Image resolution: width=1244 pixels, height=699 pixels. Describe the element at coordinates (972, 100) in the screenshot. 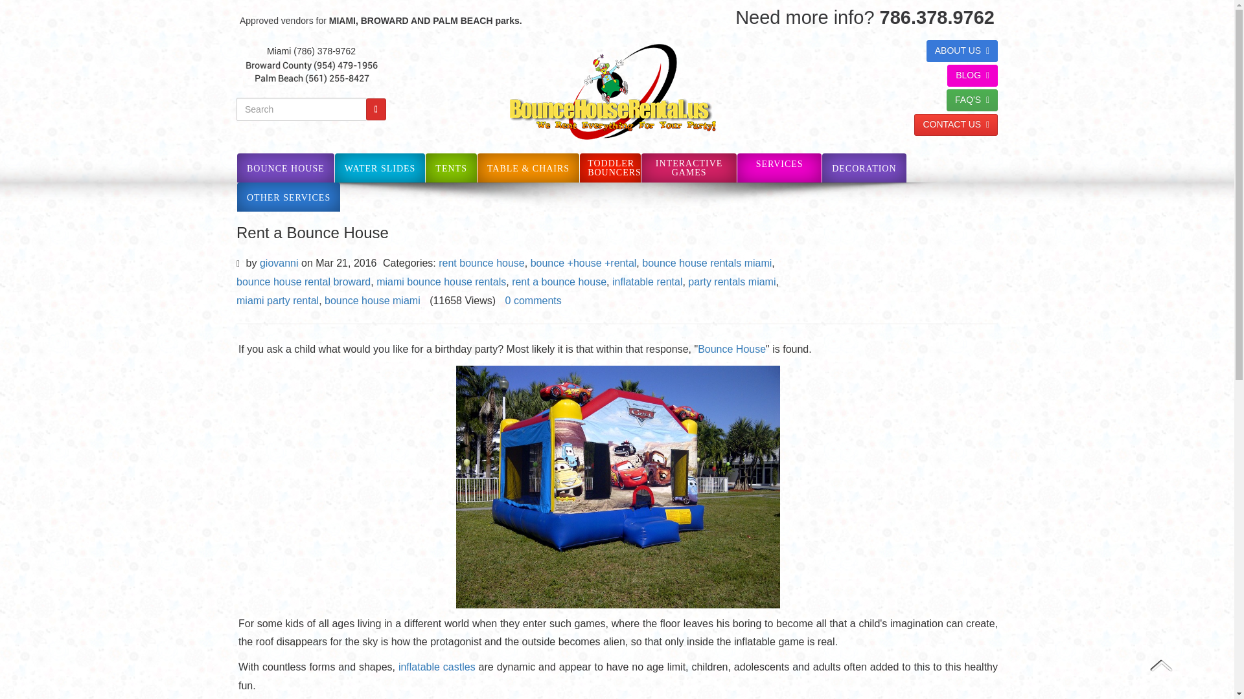

I see `FAQ'S  ` at that location.